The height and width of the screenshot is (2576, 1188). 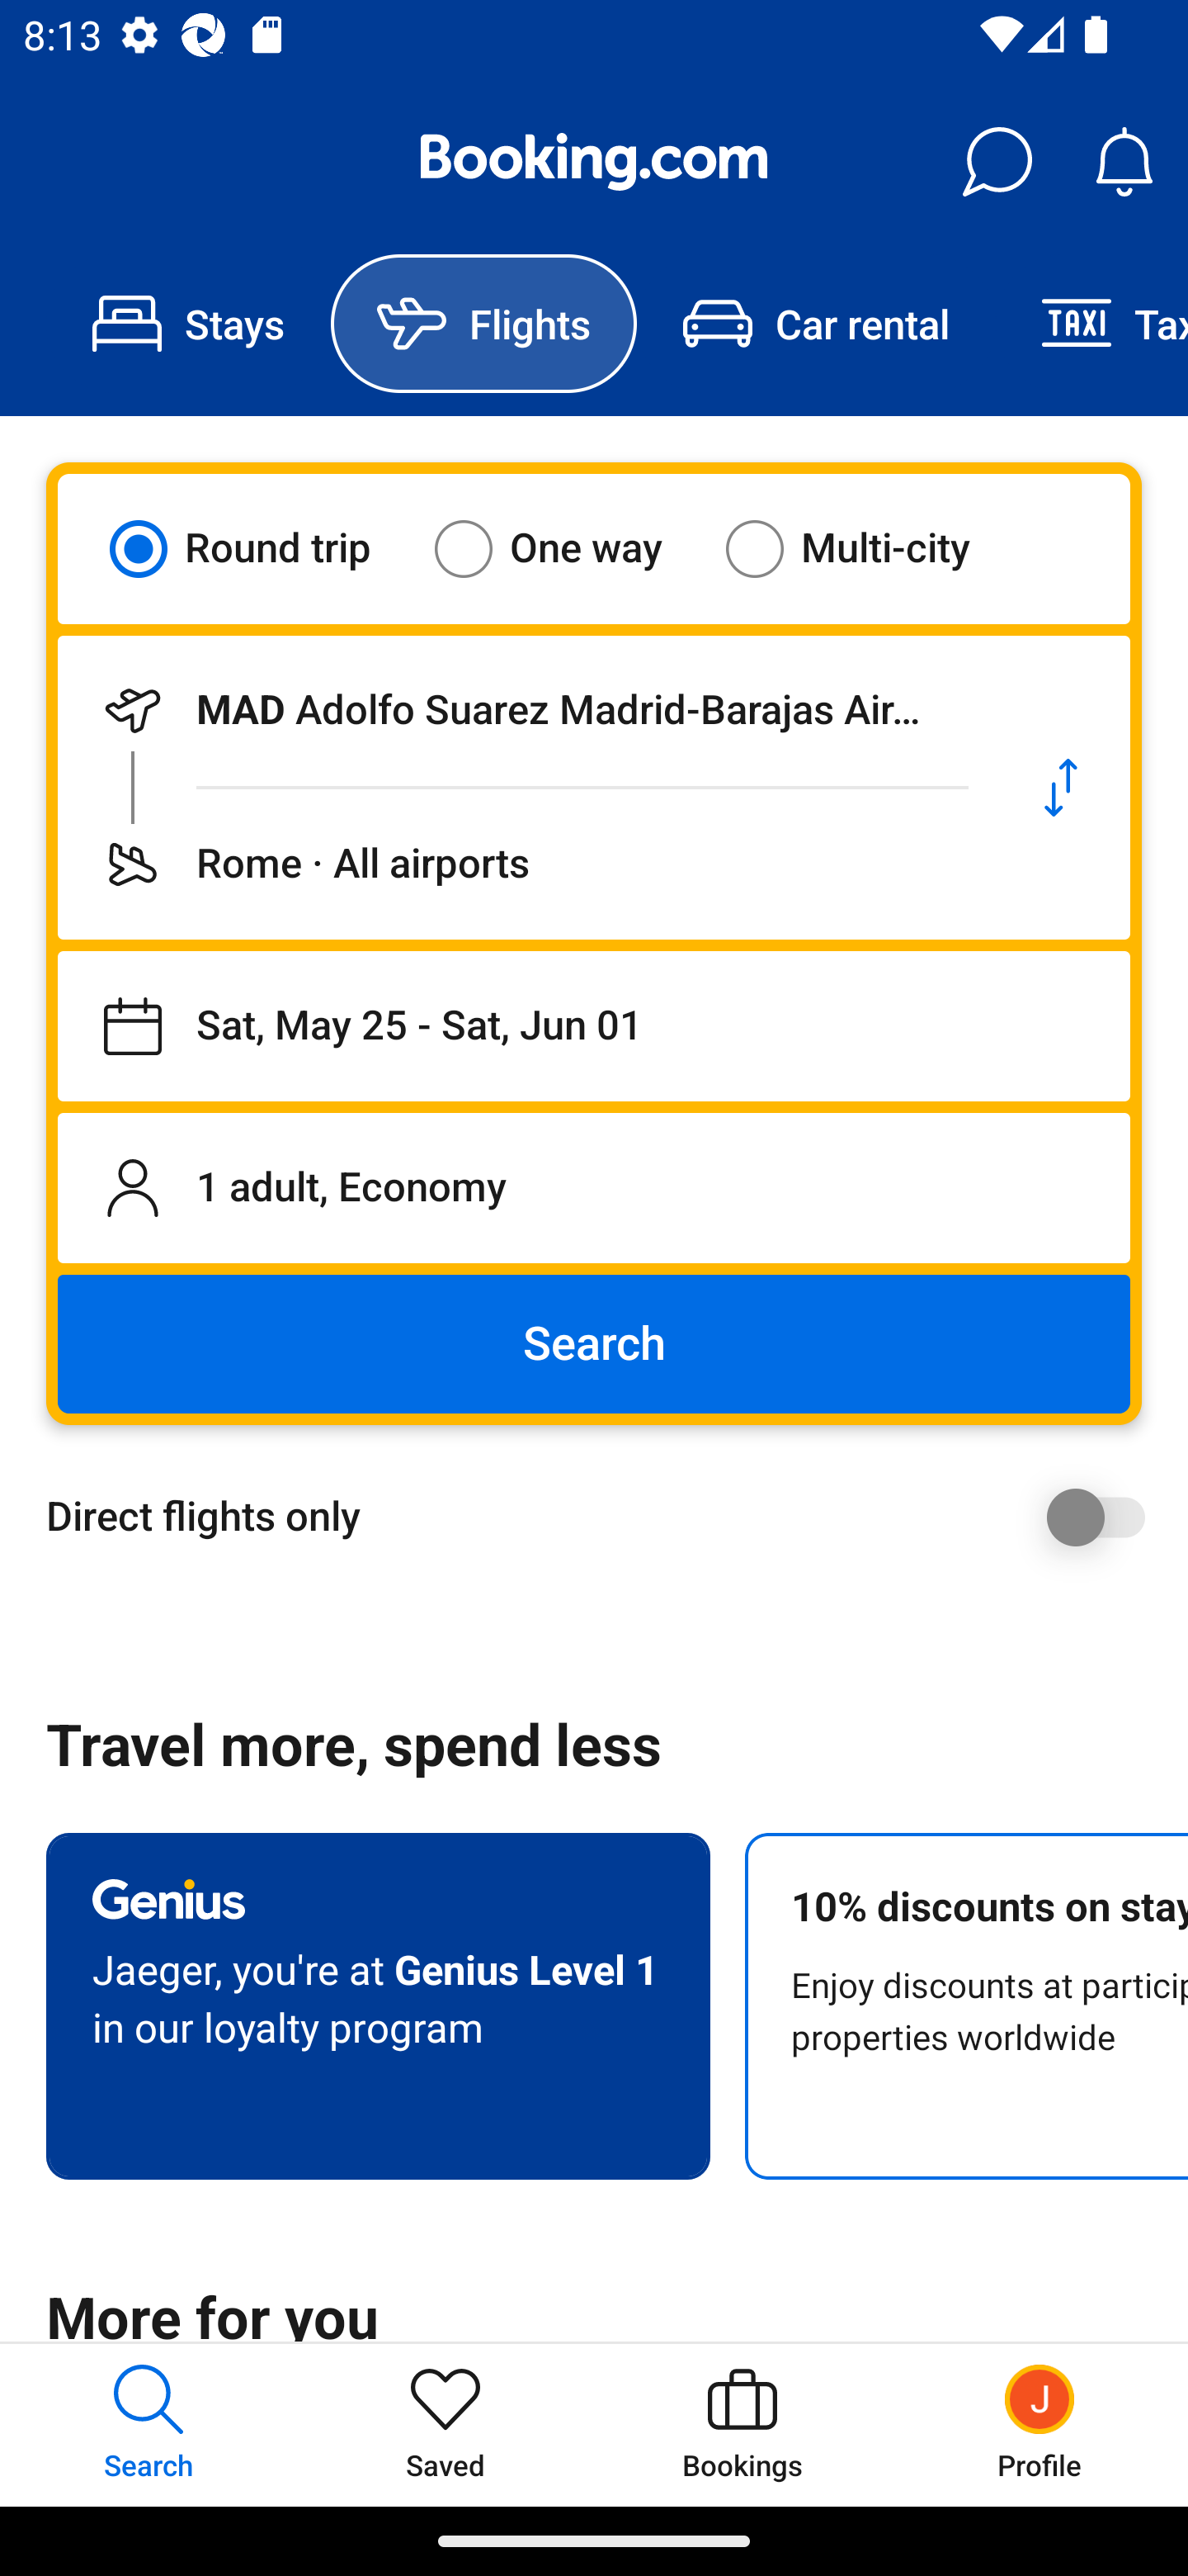 What do you see at coordinates (568, 548) in the screenshot?
I see `One way` at bounding box center [568, 548].